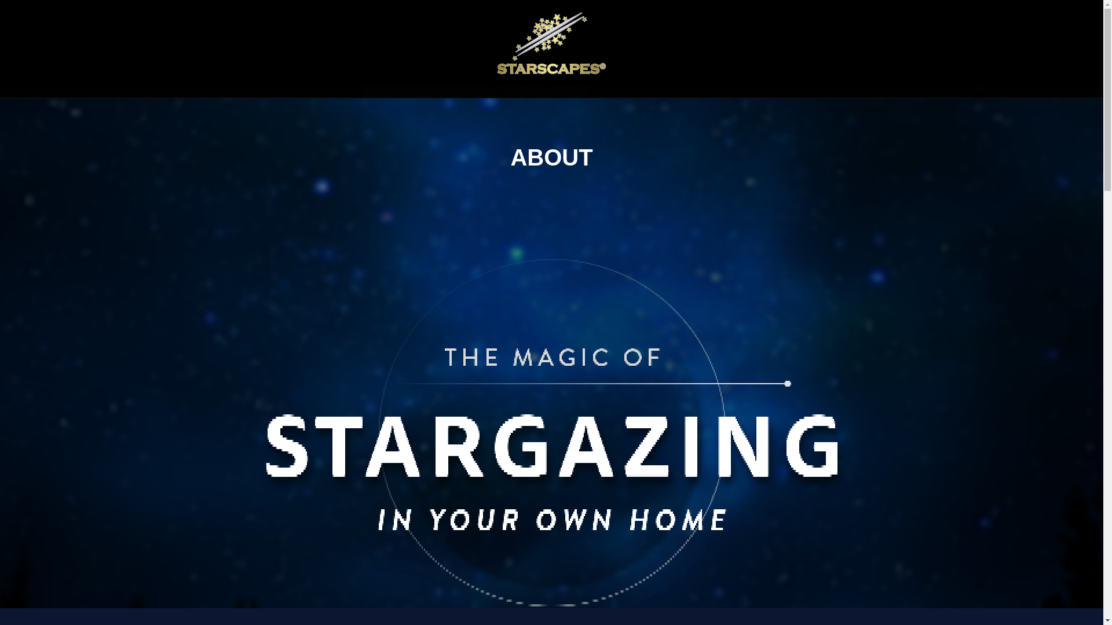 Image resolution: width=1112 pixels, height=625 pixels. Describe the element at coordinates (551, 43) in the screenshot. I see `Voyager Industries LLC` at that location.